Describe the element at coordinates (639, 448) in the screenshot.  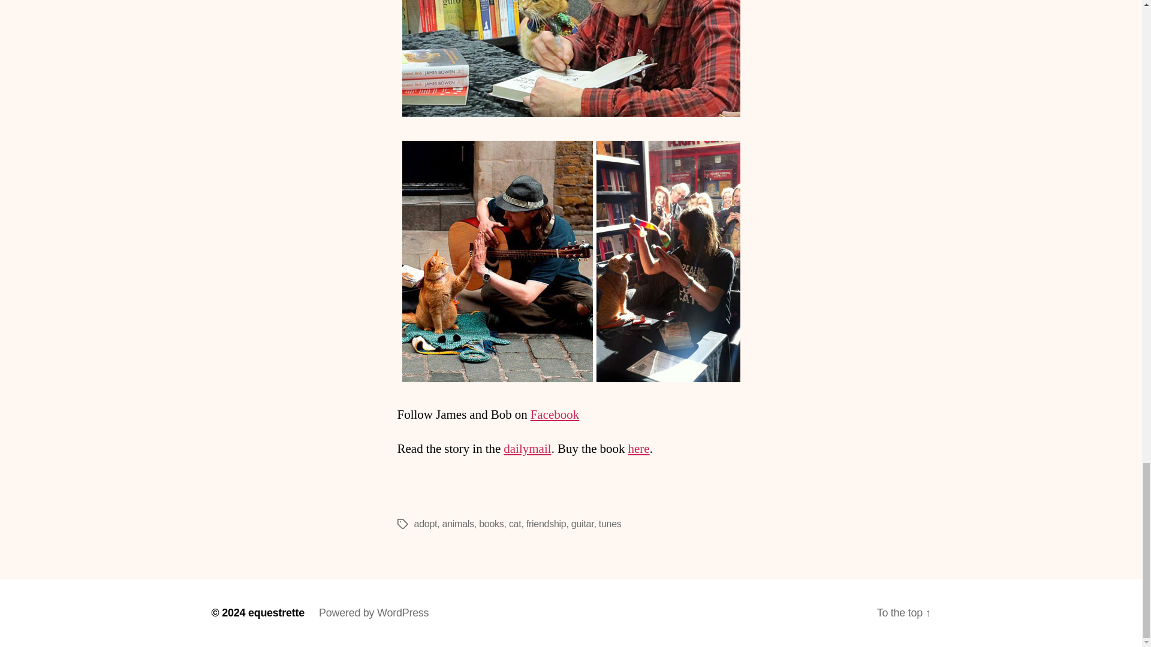
I see `here` at that location.